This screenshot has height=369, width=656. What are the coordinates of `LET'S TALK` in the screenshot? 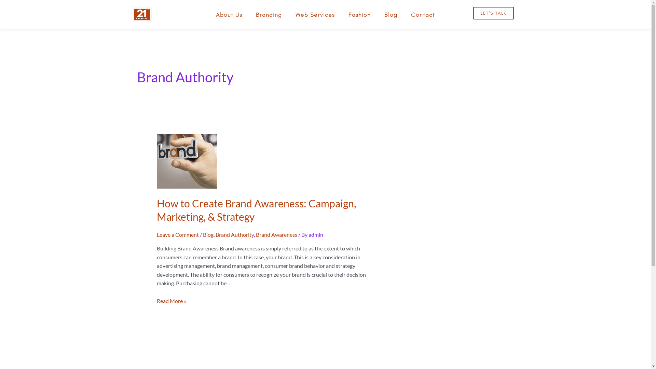 It's located at (493, 13).